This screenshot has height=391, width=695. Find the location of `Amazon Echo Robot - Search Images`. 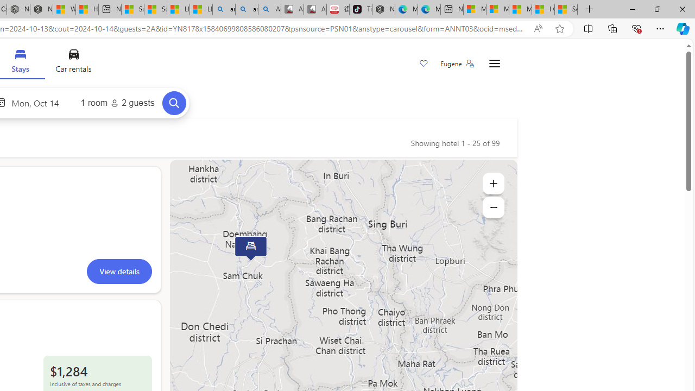

Amazon Echo Robot - Search Images is located at coordinates (269, 10).